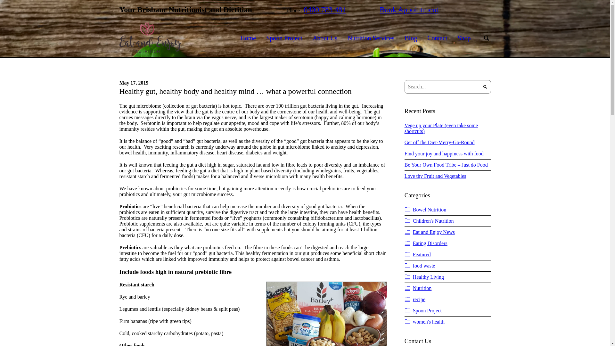 This screenshot has height=346, width=615. What do you see at coordinates (444, 154) in the screenshot?
I see `Find your joy and happiness with food` at bounding box center [444, 154].